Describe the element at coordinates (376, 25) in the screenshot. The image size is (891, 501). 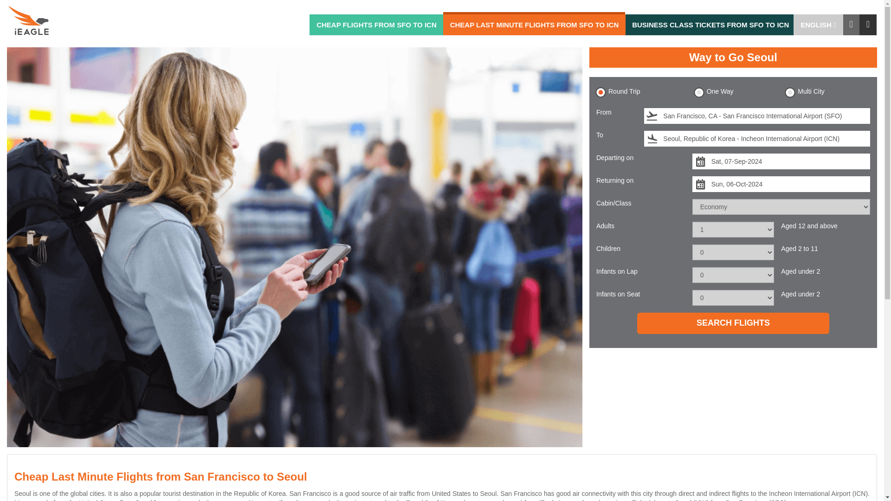
I see `CHEAP FLIGHTS FROM SFO TO ICN` at that location.